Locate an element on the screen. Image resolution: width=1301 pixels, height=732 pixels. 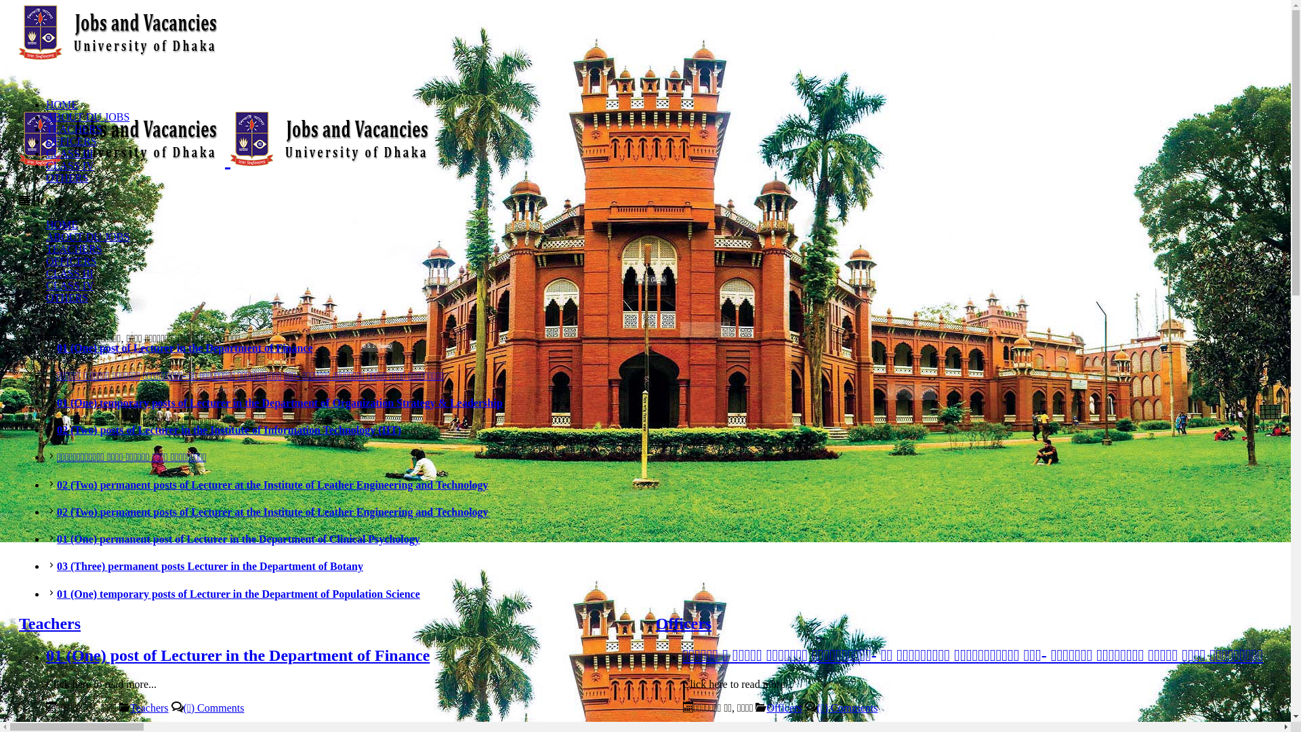
Teachers is located at coordinates (50, 624).